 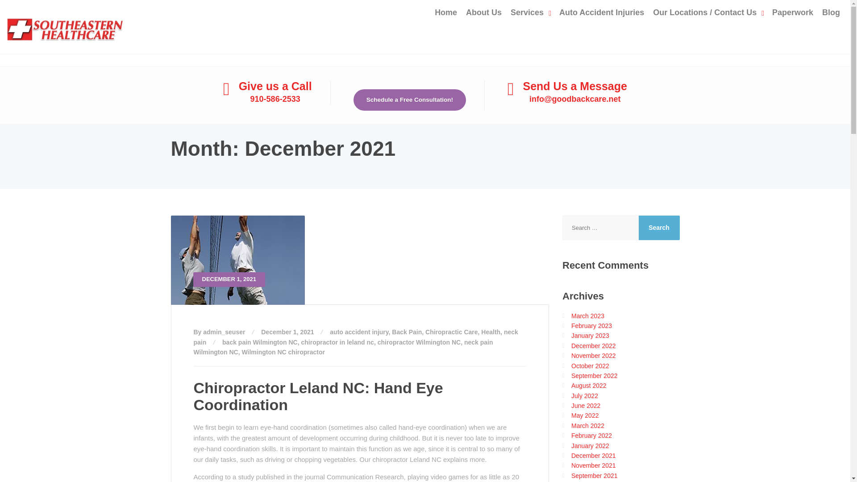 I want to click on Auto Accident Injuries, so click(x=602, y=12).